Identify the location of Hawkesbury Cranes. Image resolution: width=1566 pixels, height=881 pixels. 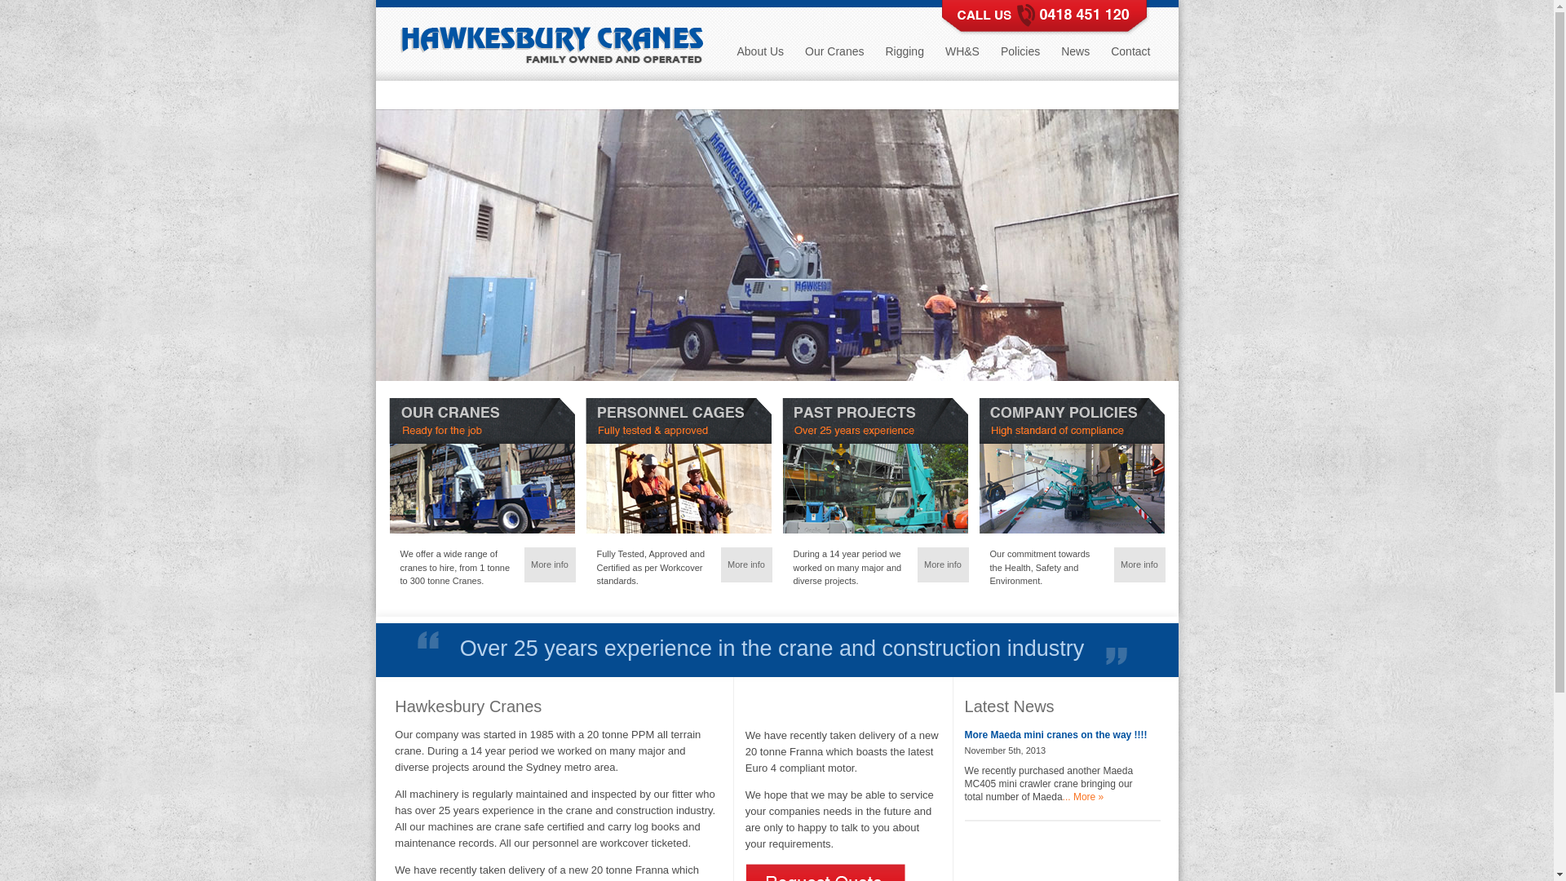
(546, 65).